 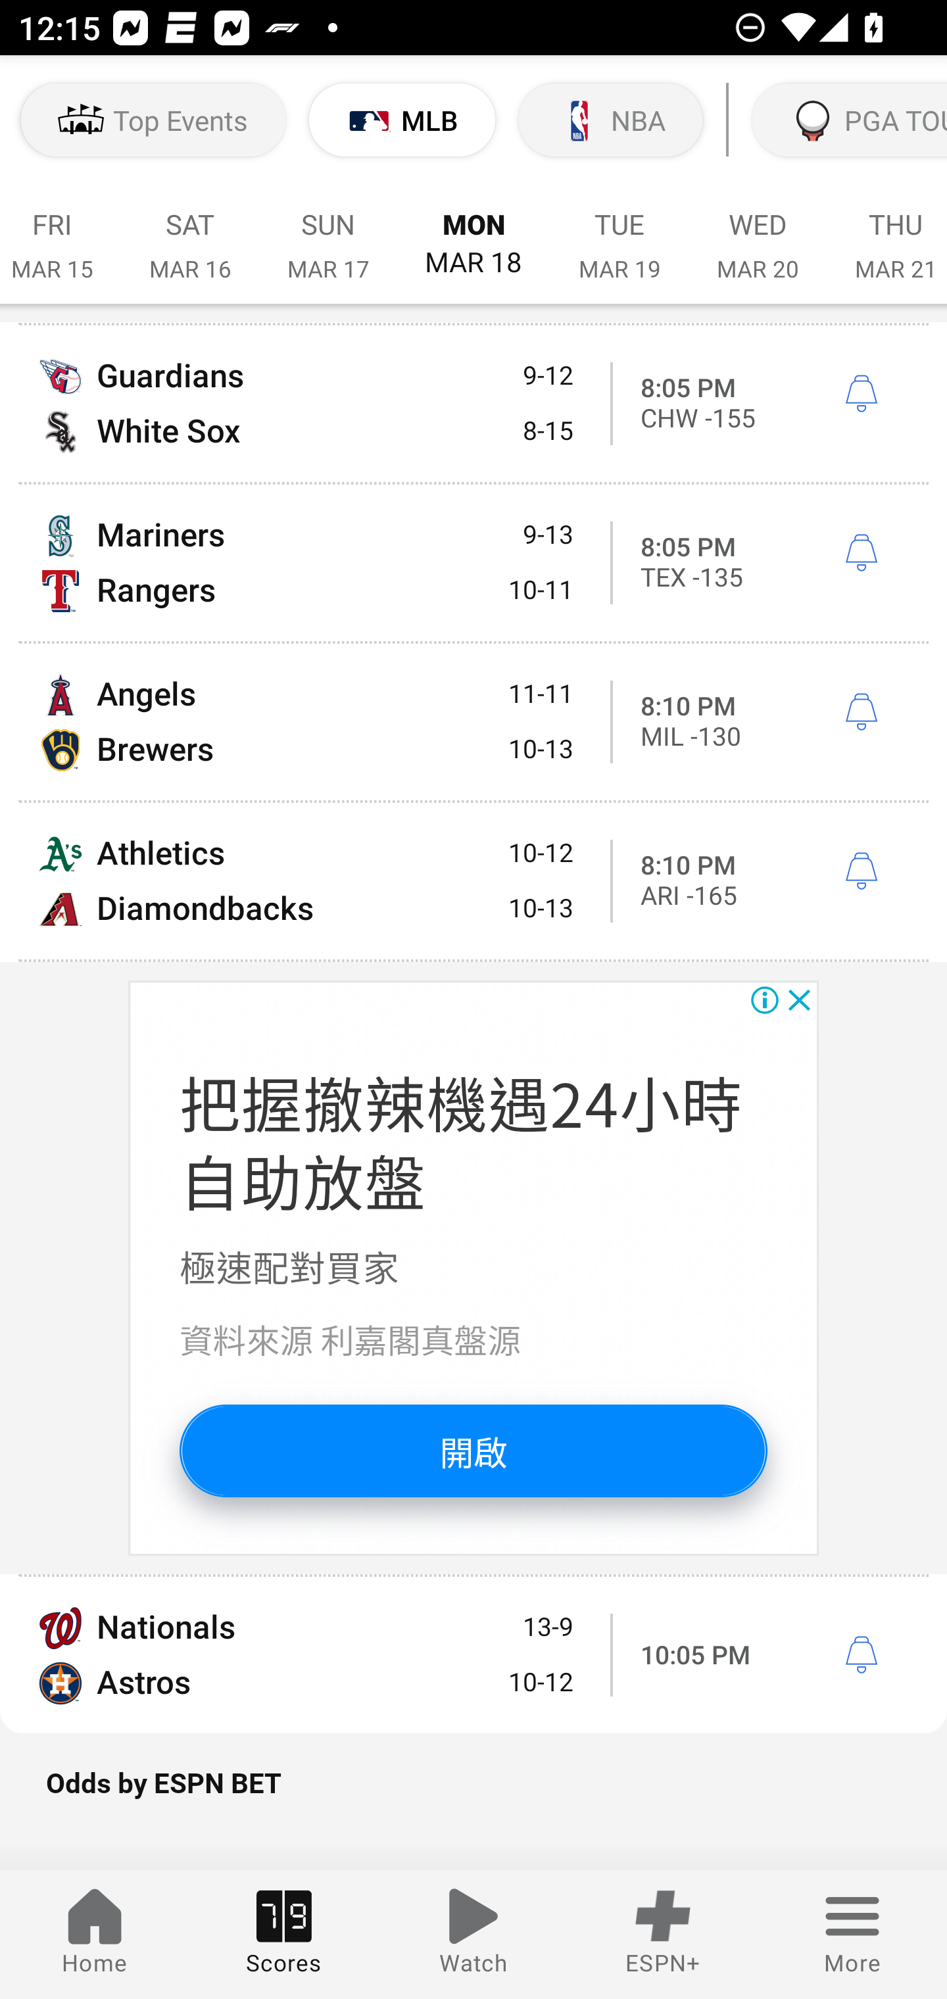 I want to click on WED MAR 20, so click(x=758, y=231).